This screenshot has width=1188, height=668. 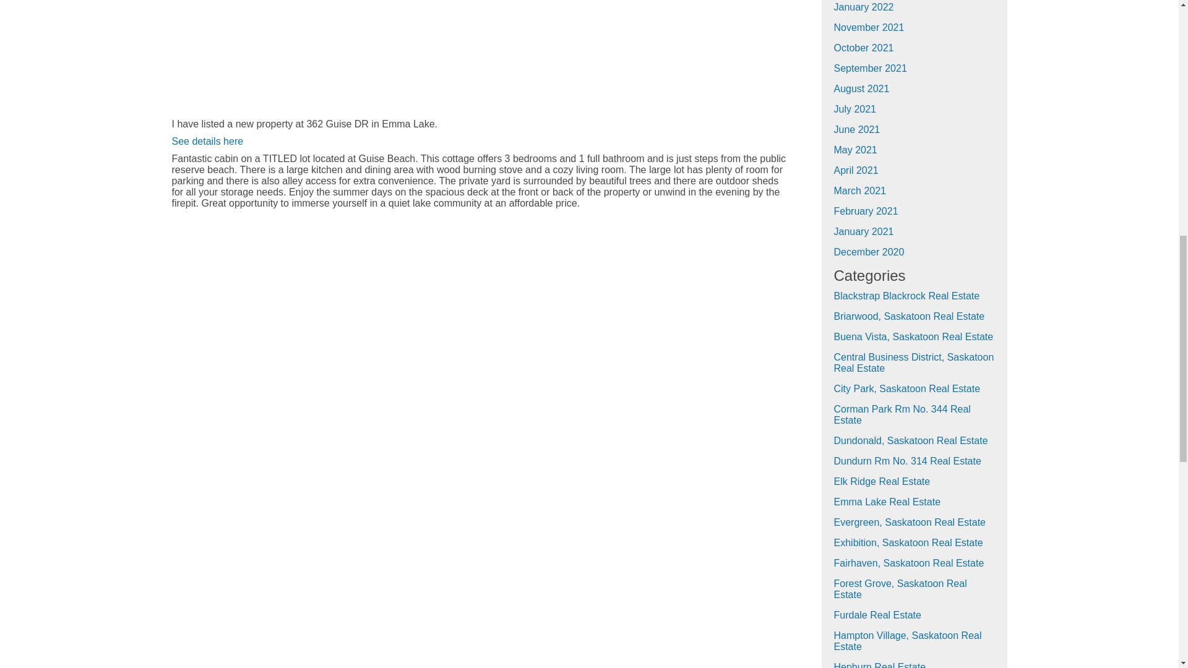 What do you see at coordinates (208, 141) in the screenshot?
I see `See details here` at bounding box center [208, 141].